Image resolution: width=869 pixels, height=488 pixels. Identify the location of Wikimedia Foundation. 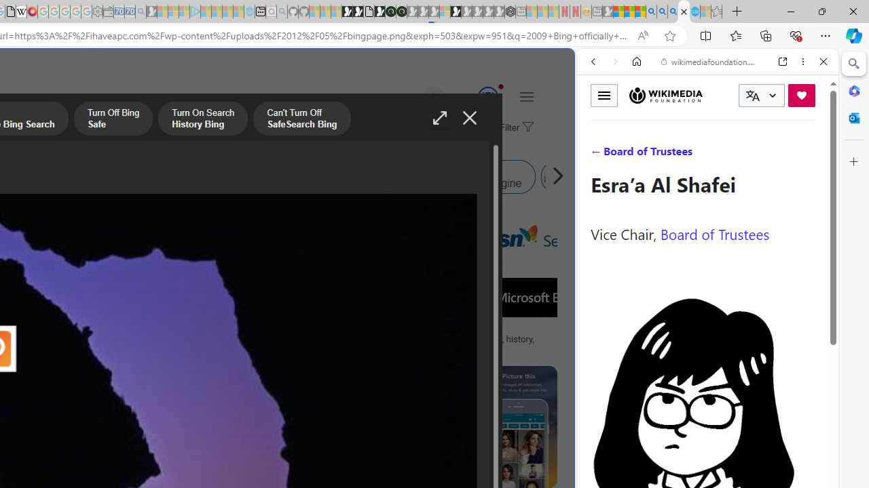
(665, 96).